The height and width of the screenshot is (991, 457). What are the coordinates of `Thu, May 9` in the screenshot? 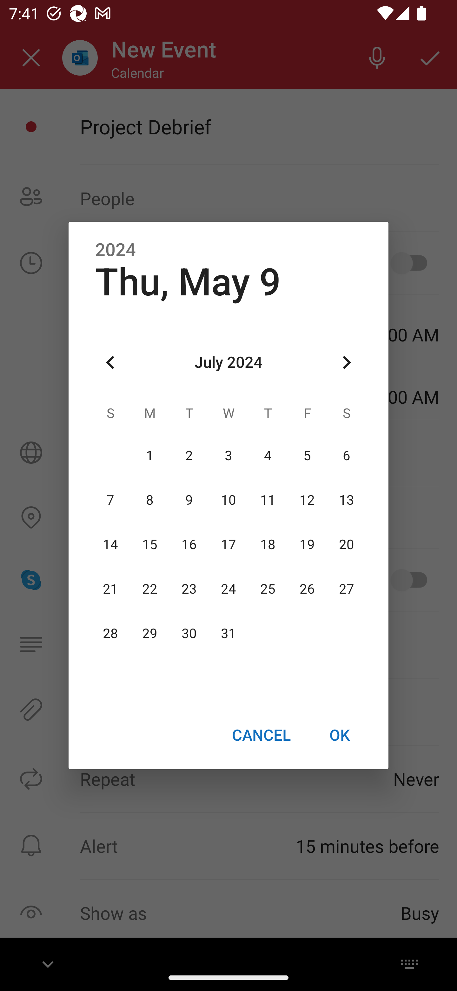 It's located at (188, 282).